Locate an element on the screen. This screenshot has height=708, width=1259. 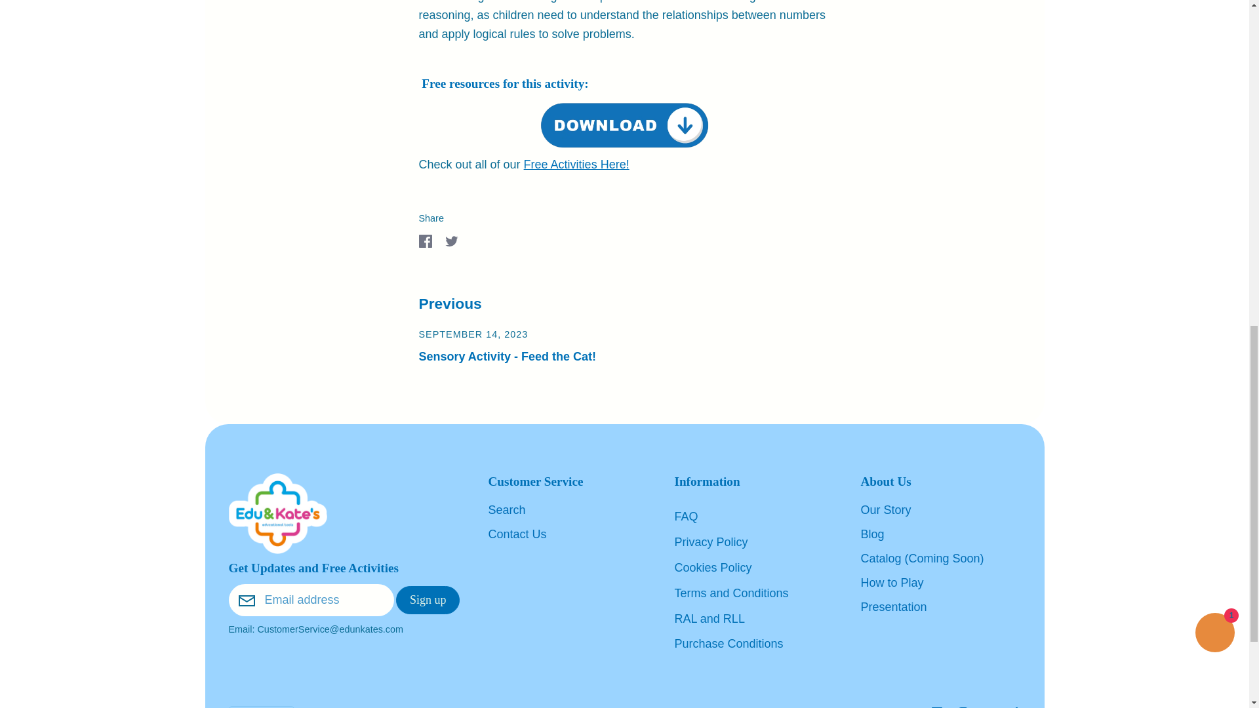
Share on Facebook is located at coordinates (425, 241).